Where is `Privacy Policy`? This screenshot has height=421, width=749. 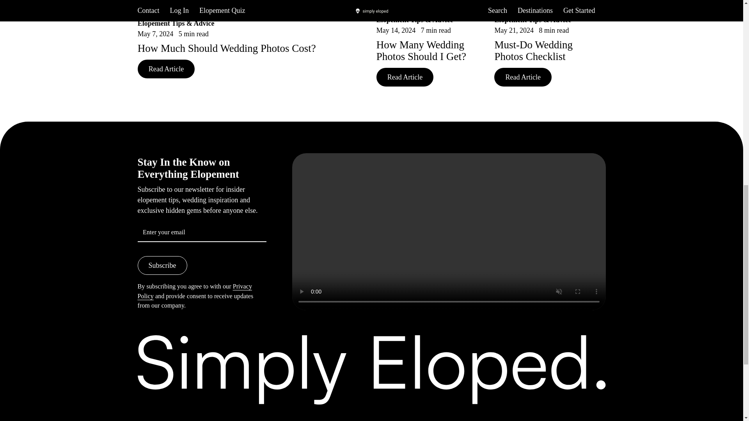
Privacy Policy is located at coordinates (194, 291).